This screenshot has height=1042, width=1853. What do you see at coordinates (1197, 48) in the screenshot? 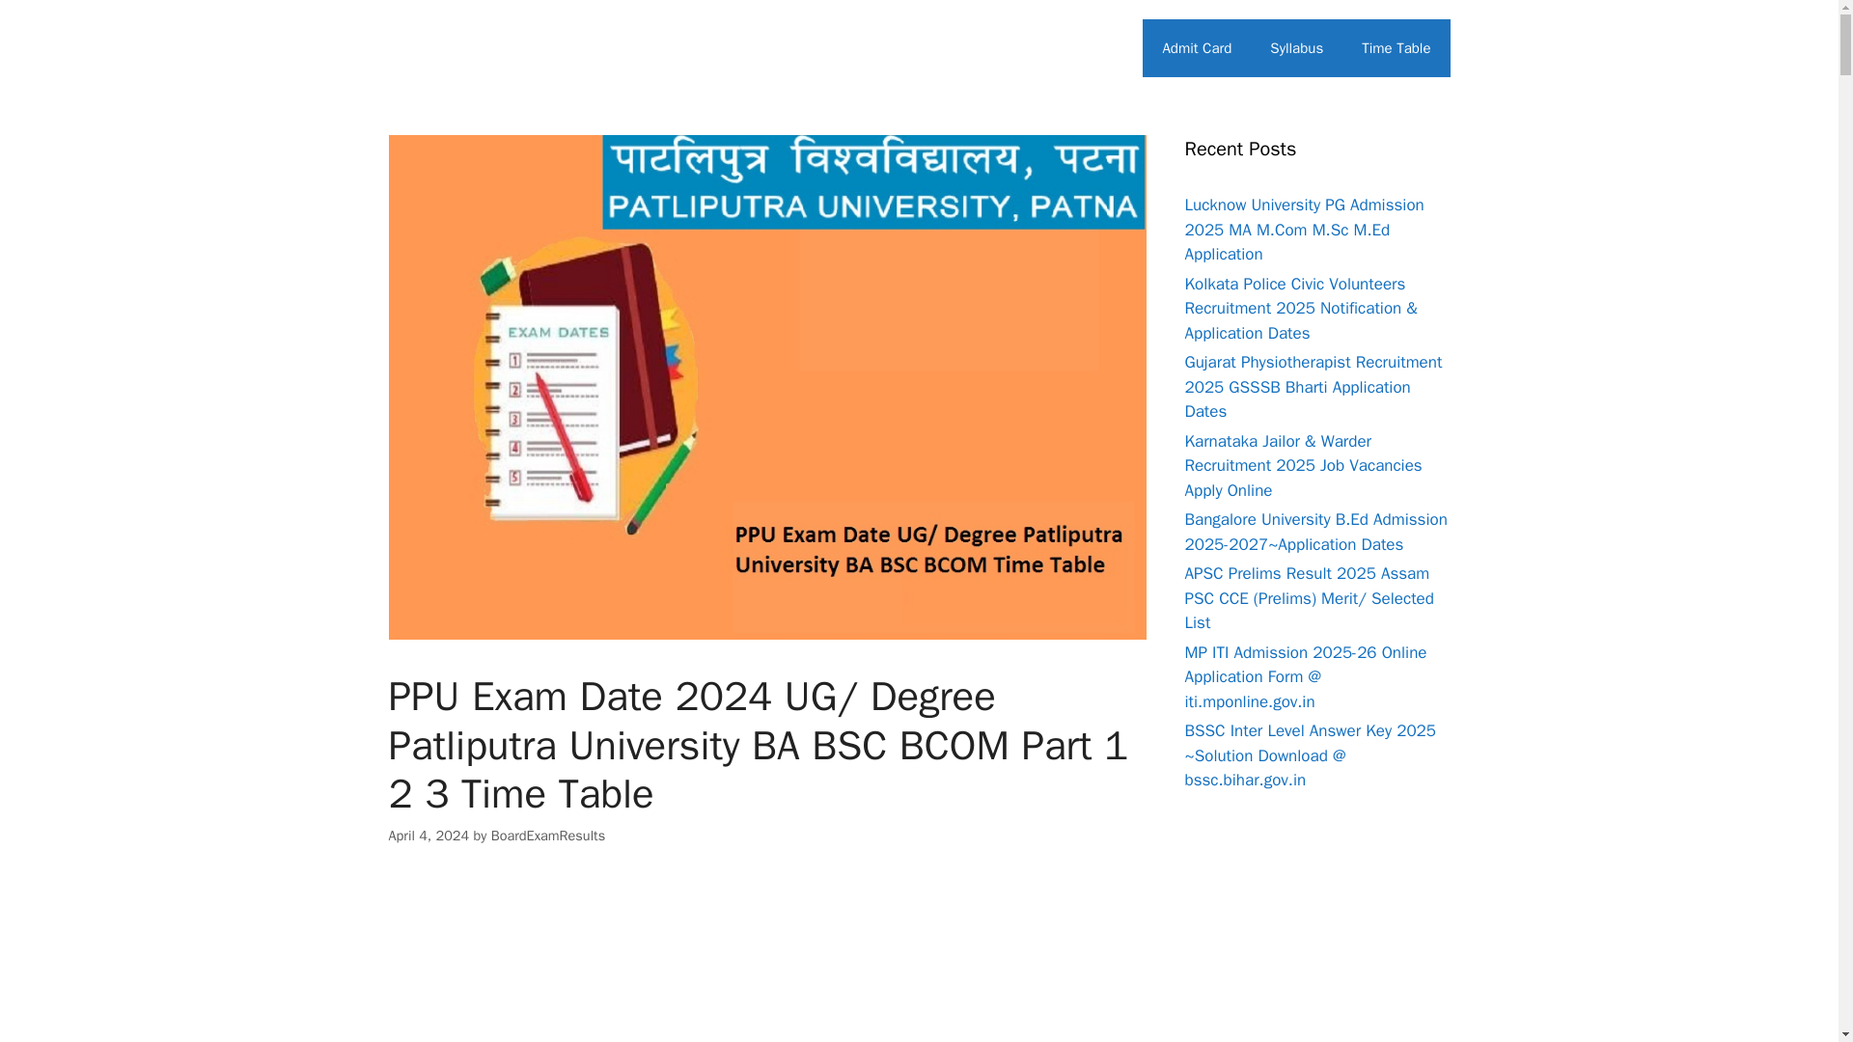
I see `Admit Card` at bounding box center [1197, 48].